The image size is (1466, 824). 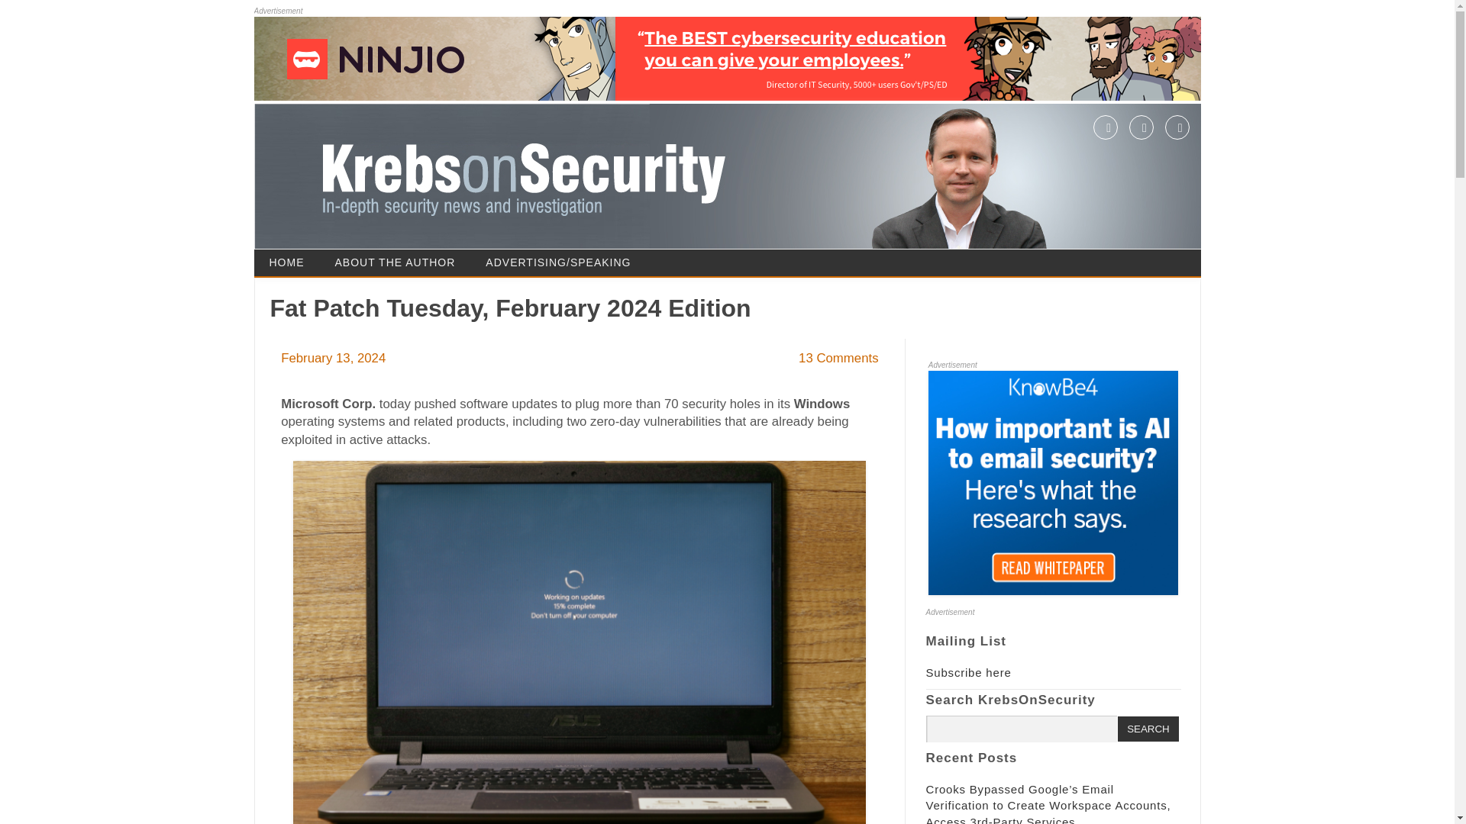 What do you see at coordinates (395, 262) in the screenshot?
I see `ABOUT THE AUTHOR` at bounding box center [395, 262].